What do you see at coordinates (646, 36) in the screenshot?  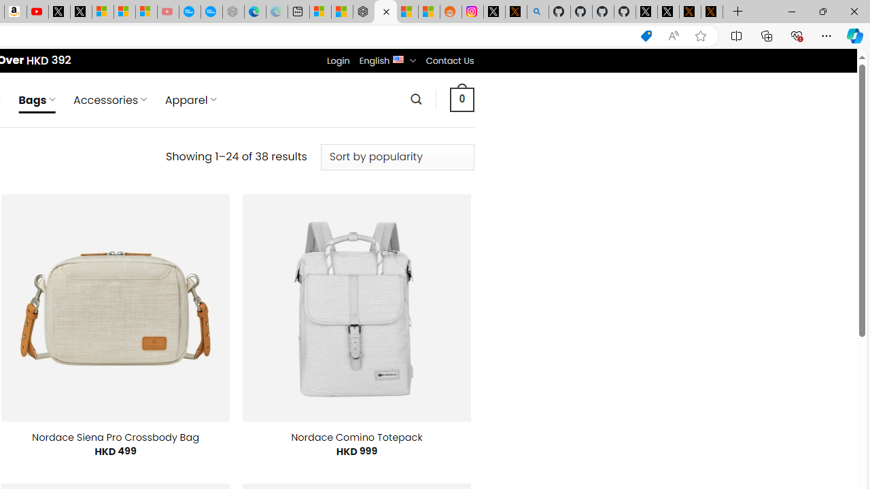 I see `This site has coupons! Shopping in Microsoft Edge` at bounding box center [646, 36].